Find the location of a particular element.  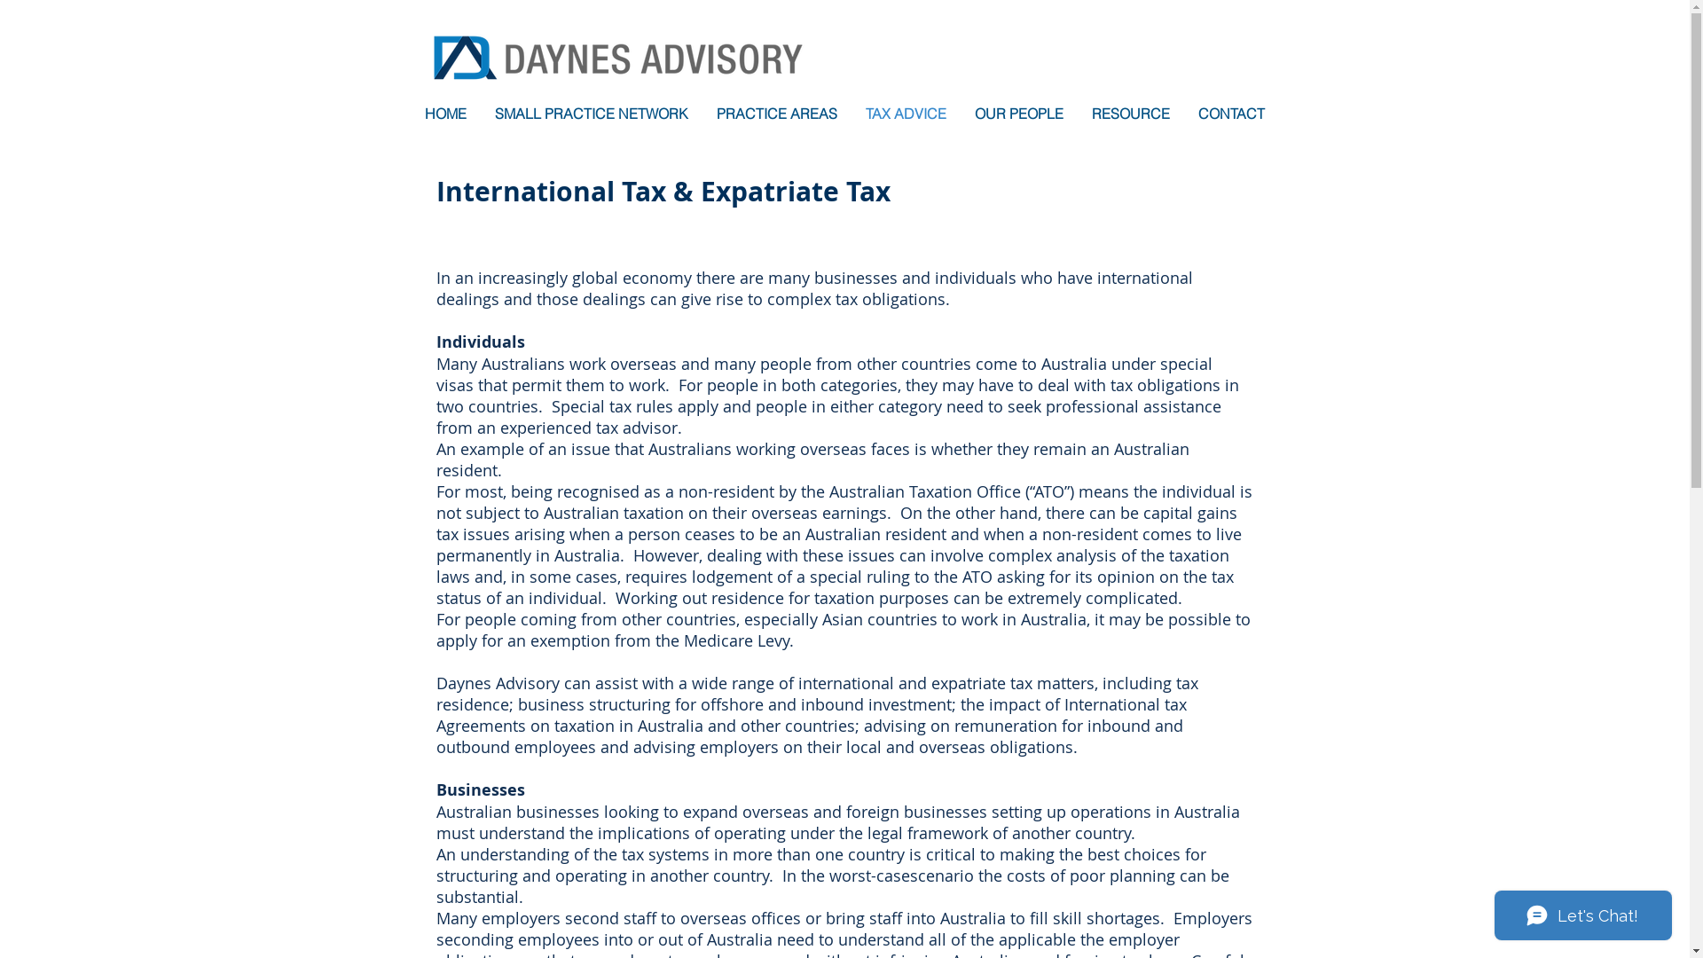

TAX ADVICE is located at coordinates (906, 114).